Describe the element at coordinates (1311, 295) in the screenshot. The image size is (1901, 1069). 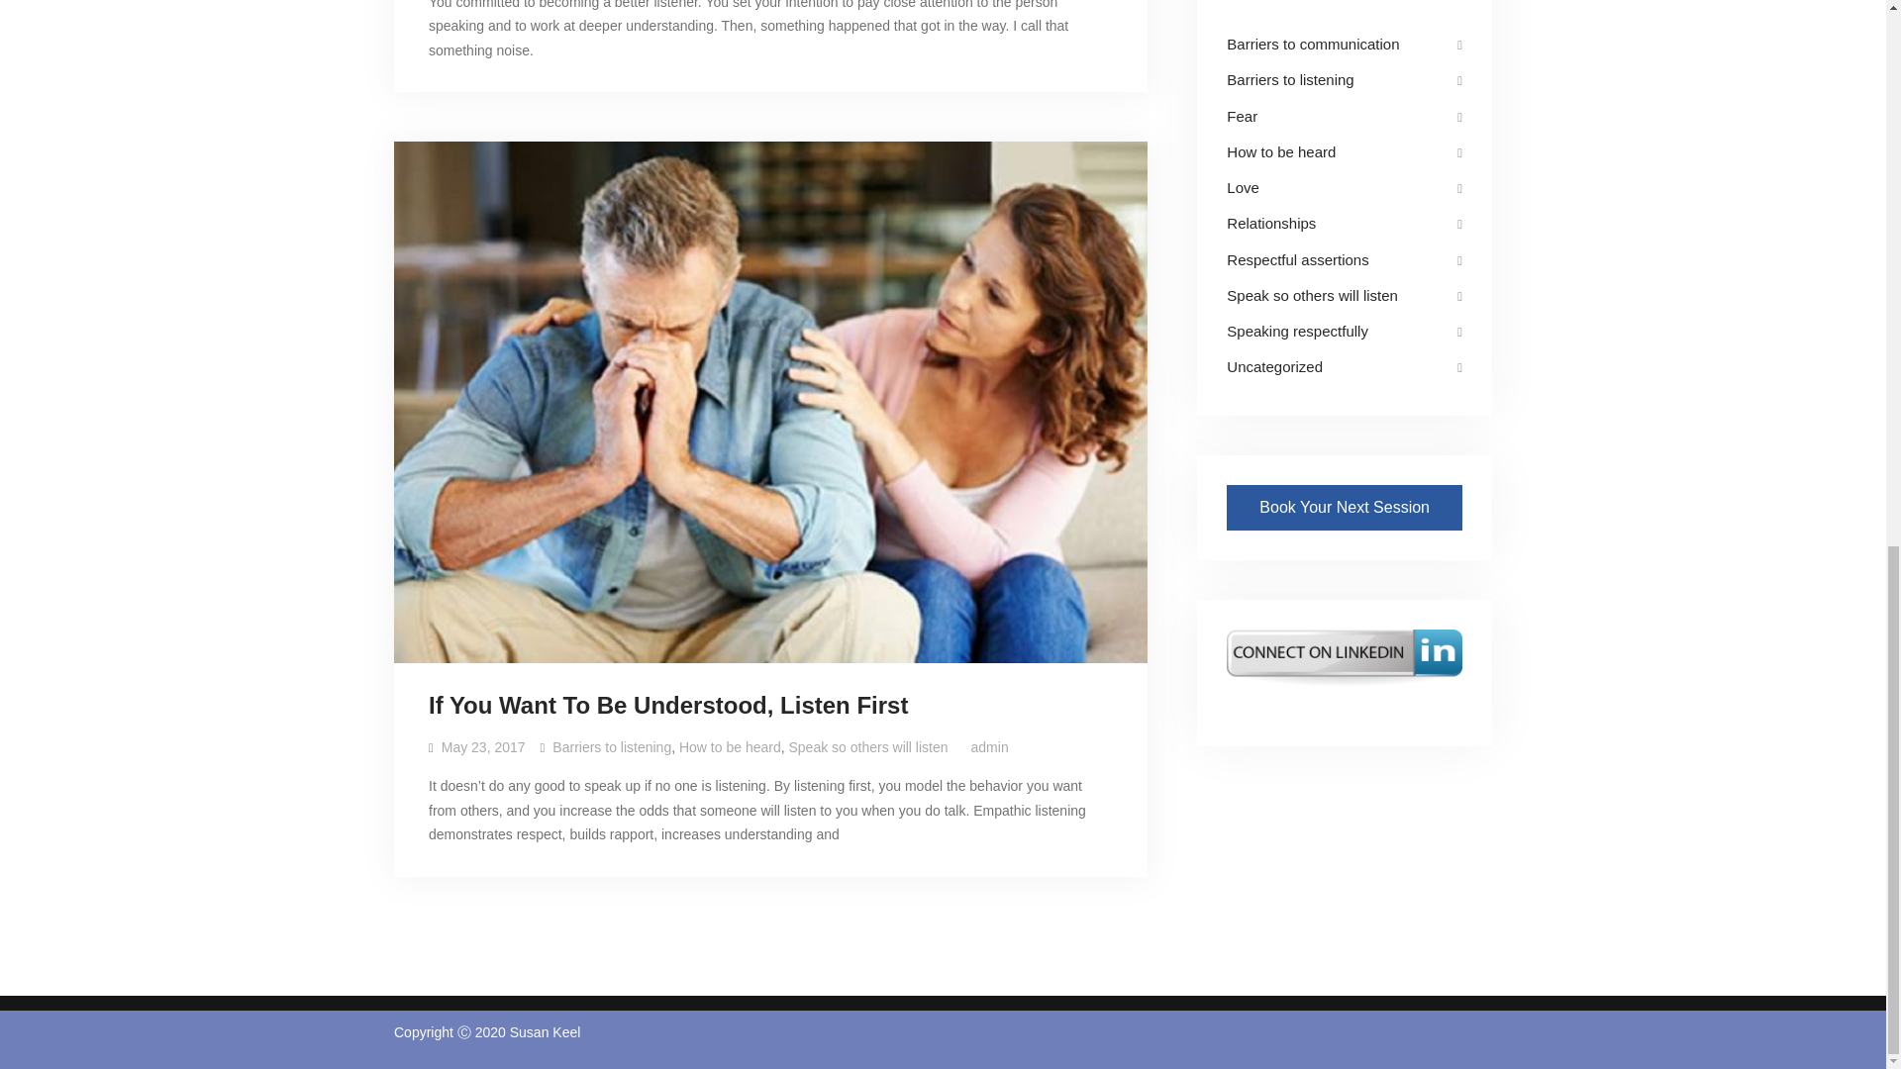
I see `Speak so others will listen` at that location.